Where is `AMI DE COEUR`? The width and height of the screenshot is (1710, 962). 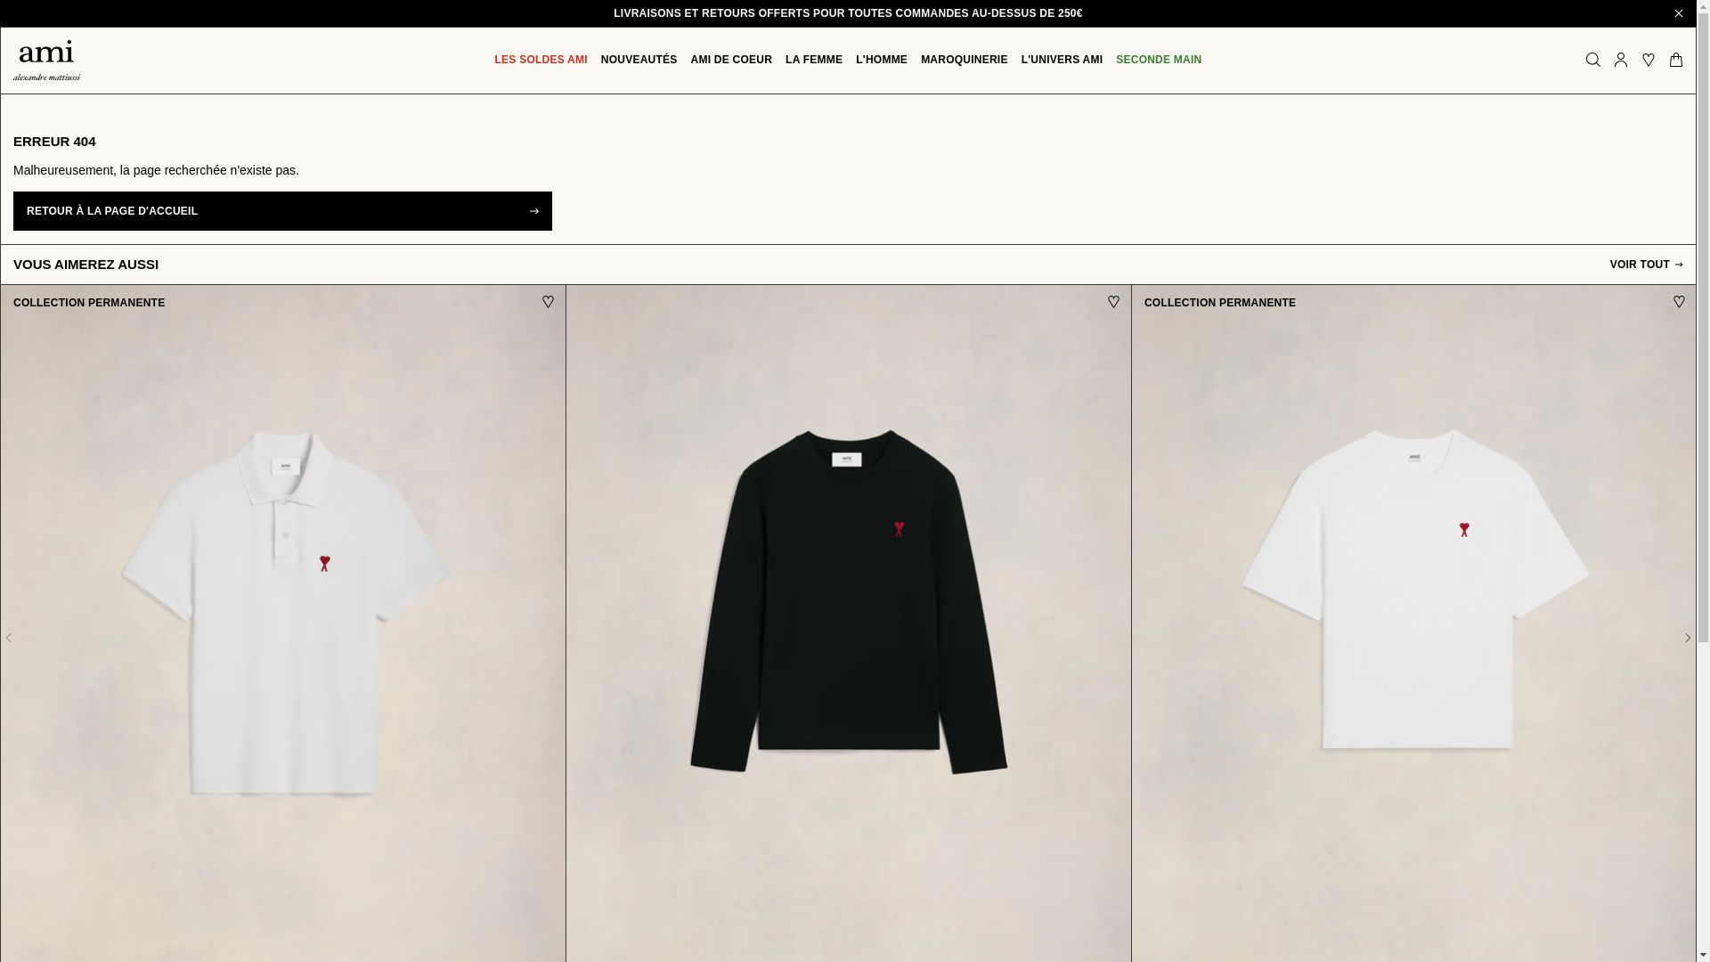 AMI DE COEUR is located at coordinates (731, 60).